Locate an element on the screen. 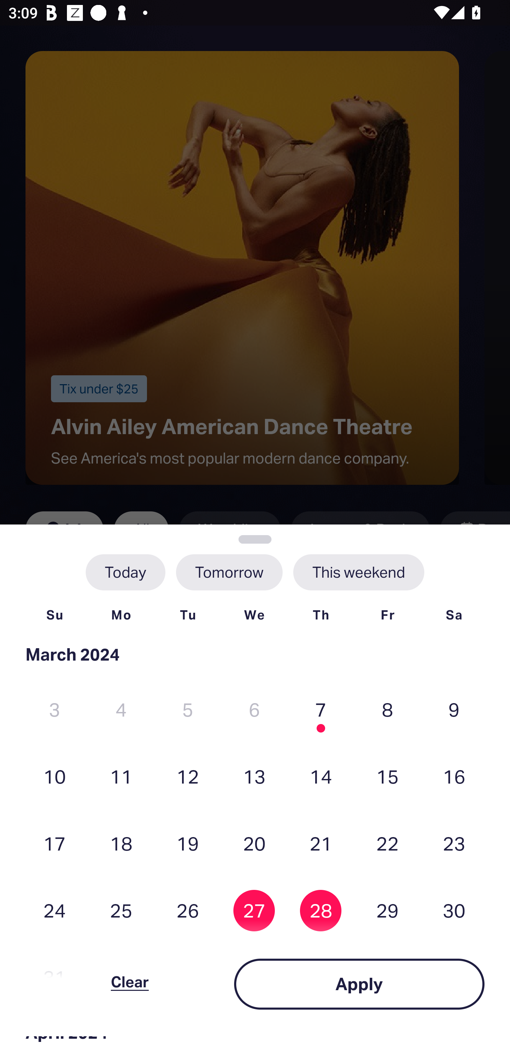  19 is located at coordinates (188, 843).